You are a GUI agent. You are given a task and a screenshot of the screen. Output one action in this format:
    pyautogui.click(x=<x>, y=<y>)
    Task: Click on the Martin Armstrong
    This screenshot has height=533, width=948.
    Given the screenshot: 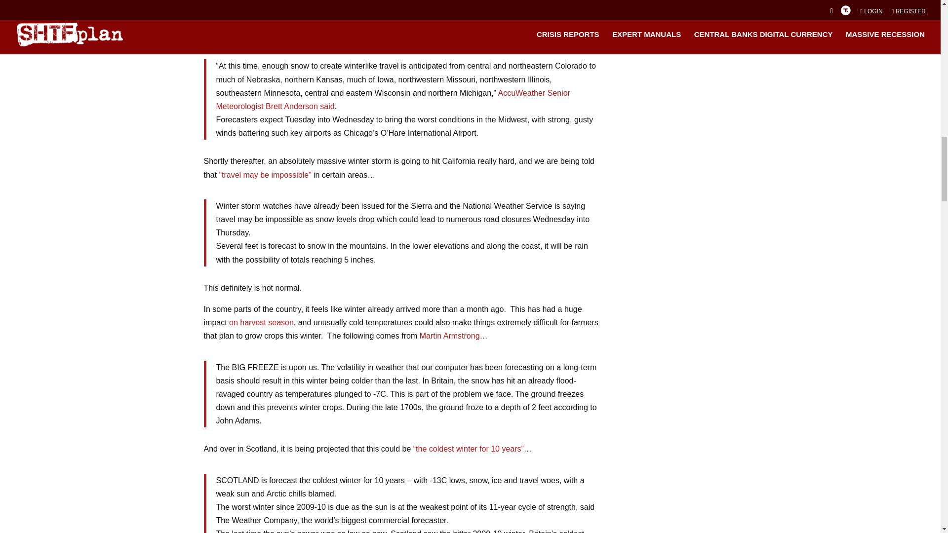 What is the action you would take?
    pyautogui.click(x=449, y=336)
    